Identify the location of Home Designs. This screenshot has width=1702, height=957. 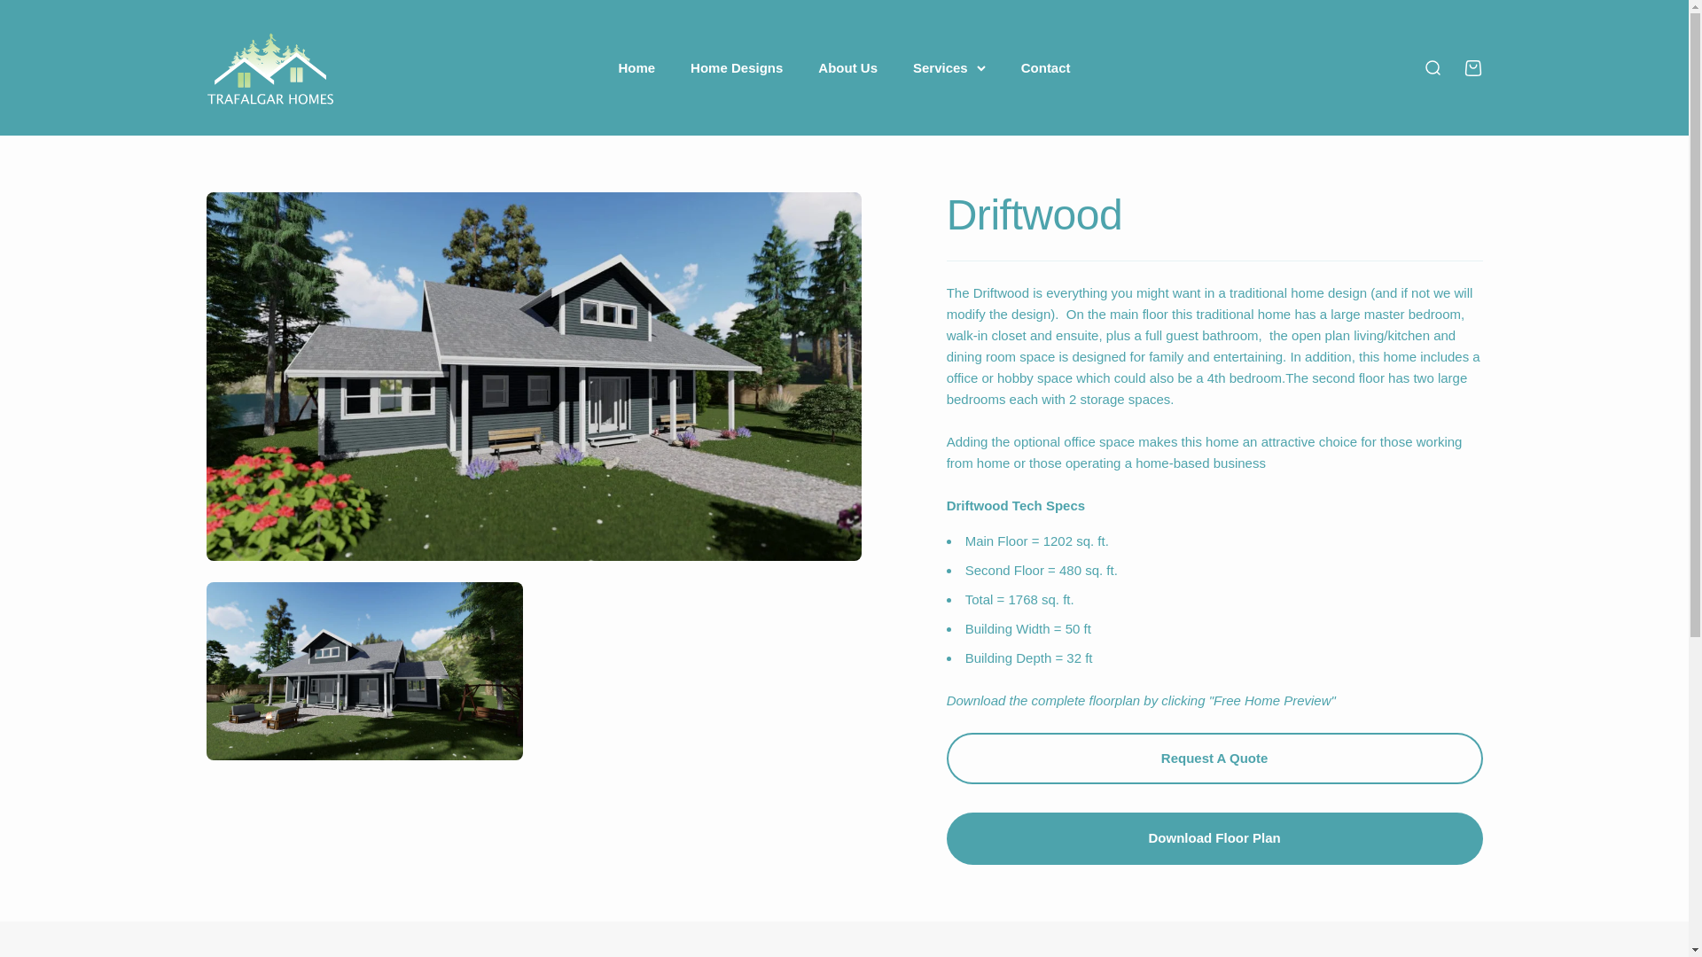
(636, 67).